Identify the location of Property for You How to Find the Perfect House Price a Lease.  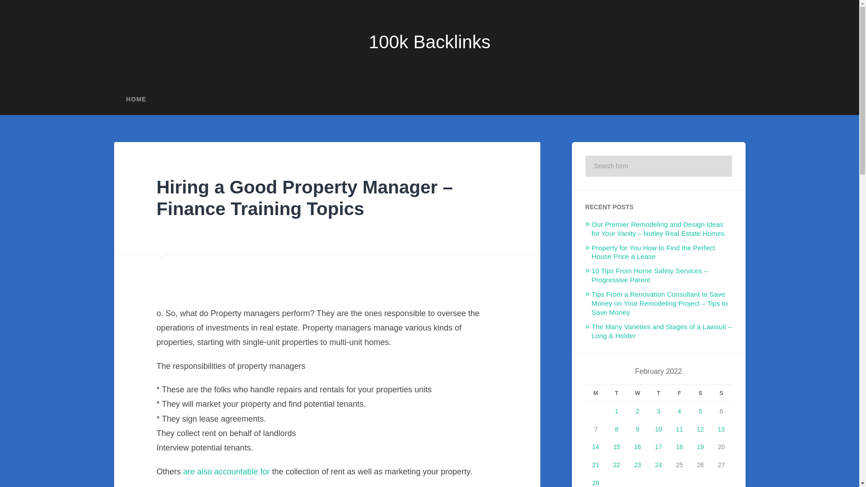
(653, 252).